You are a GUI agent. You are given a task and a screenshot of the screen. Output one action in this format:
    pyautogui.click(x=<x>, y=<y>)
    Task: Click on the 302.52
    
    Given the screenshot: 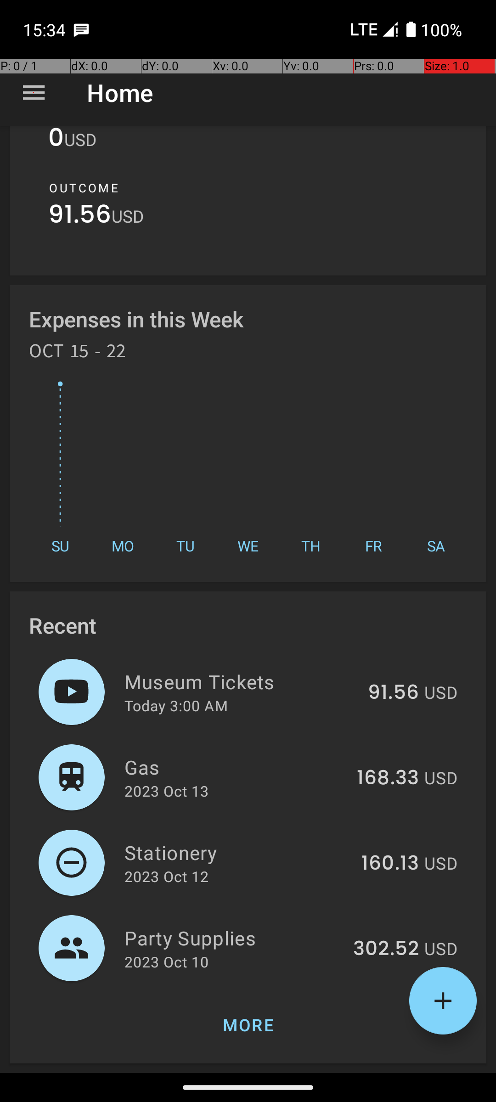 What is the action you would take?
    pyautogui.click(x=386, y=949)
    